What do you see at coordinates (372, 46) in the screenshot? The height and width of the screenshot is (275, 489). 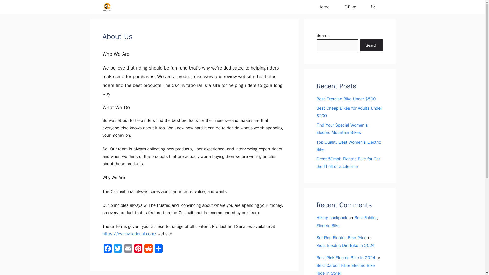 I see `Search` at bounding box center [372, 46].